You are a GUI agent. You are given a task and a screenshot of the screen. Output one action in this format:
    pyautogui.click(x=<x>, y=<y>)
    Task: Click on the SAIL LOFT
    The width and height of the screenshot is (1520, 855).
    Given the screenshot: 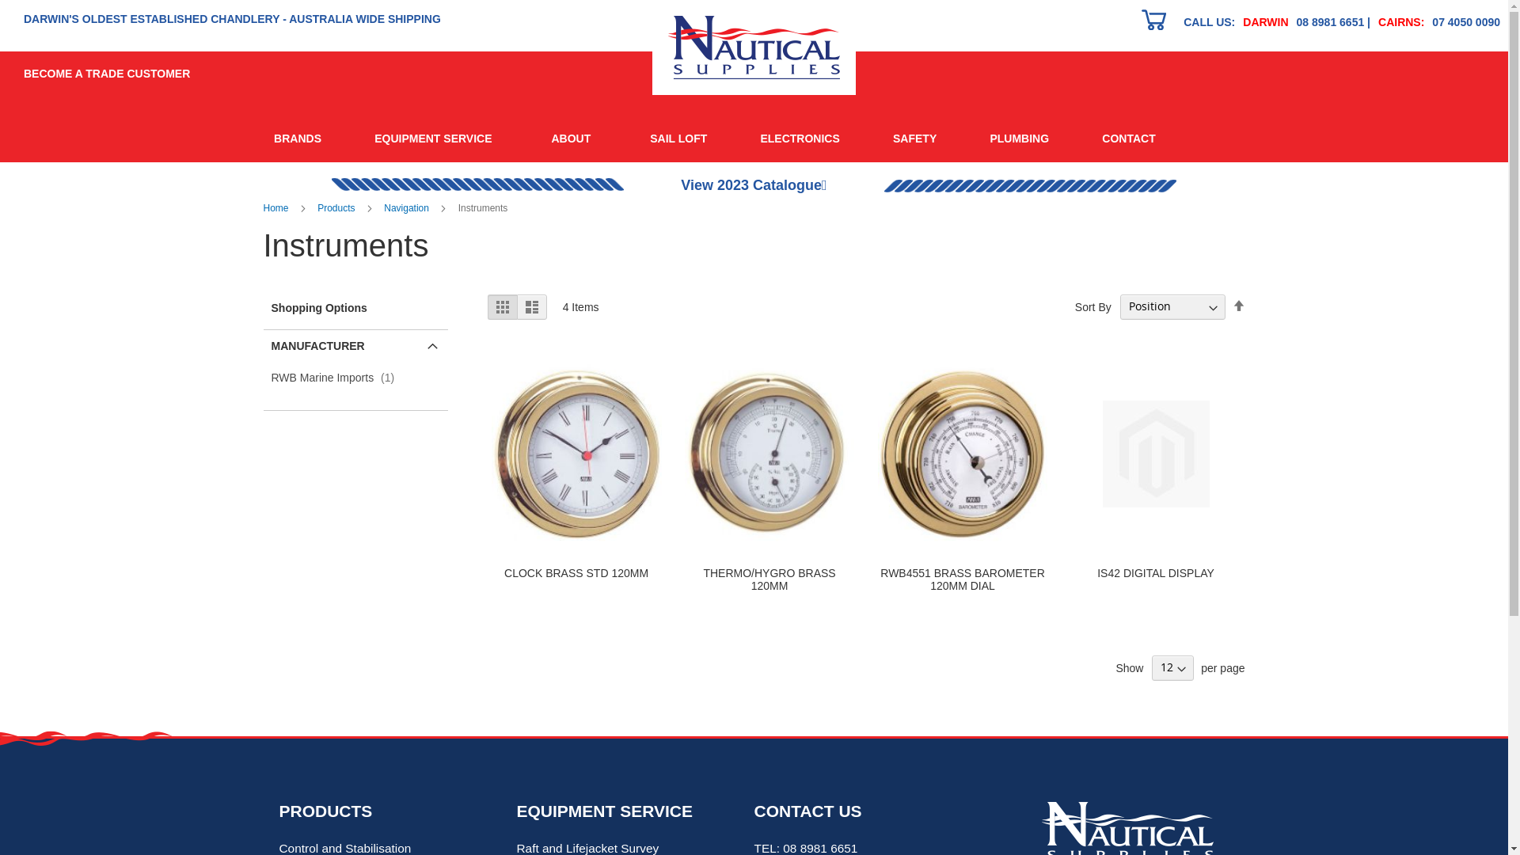 What is the action you would take?
    pyautogui.click(x=679, y=139)
    